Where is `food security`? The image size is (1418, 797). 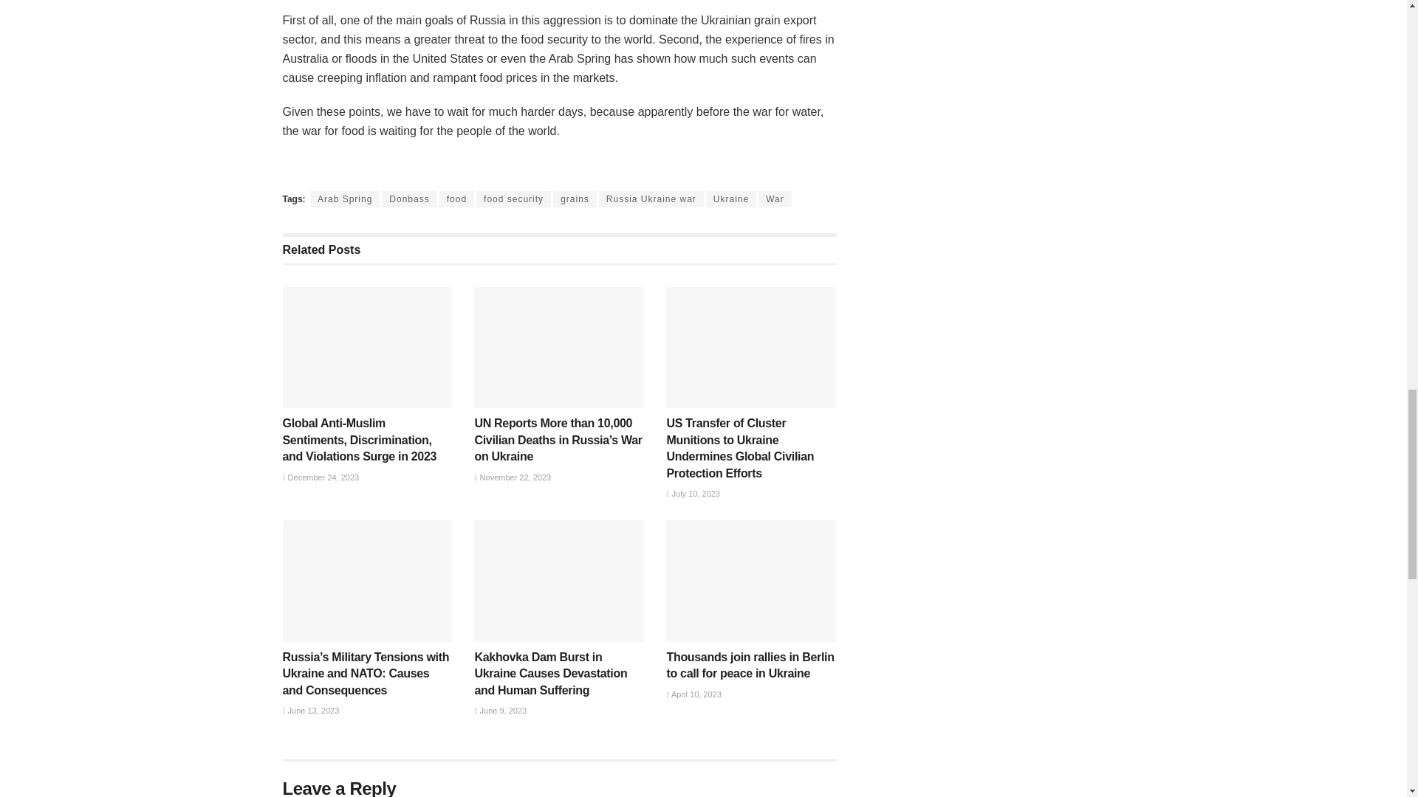
food security is located at coordinates (514, 199).